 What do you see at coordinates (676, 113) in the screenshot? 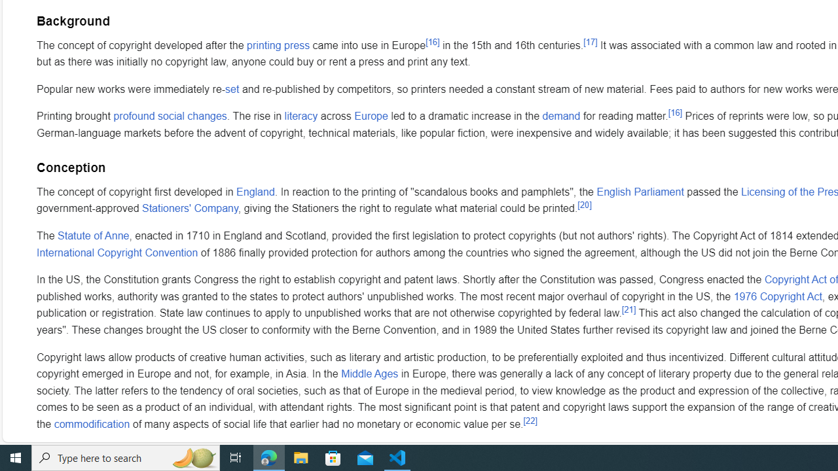
I see `[16]` at bounding box center [676, 113].